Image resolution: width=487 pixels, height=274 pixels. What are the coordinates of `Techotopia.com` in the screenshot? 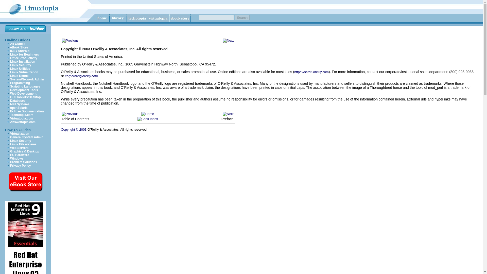 It's located at (22, 115).